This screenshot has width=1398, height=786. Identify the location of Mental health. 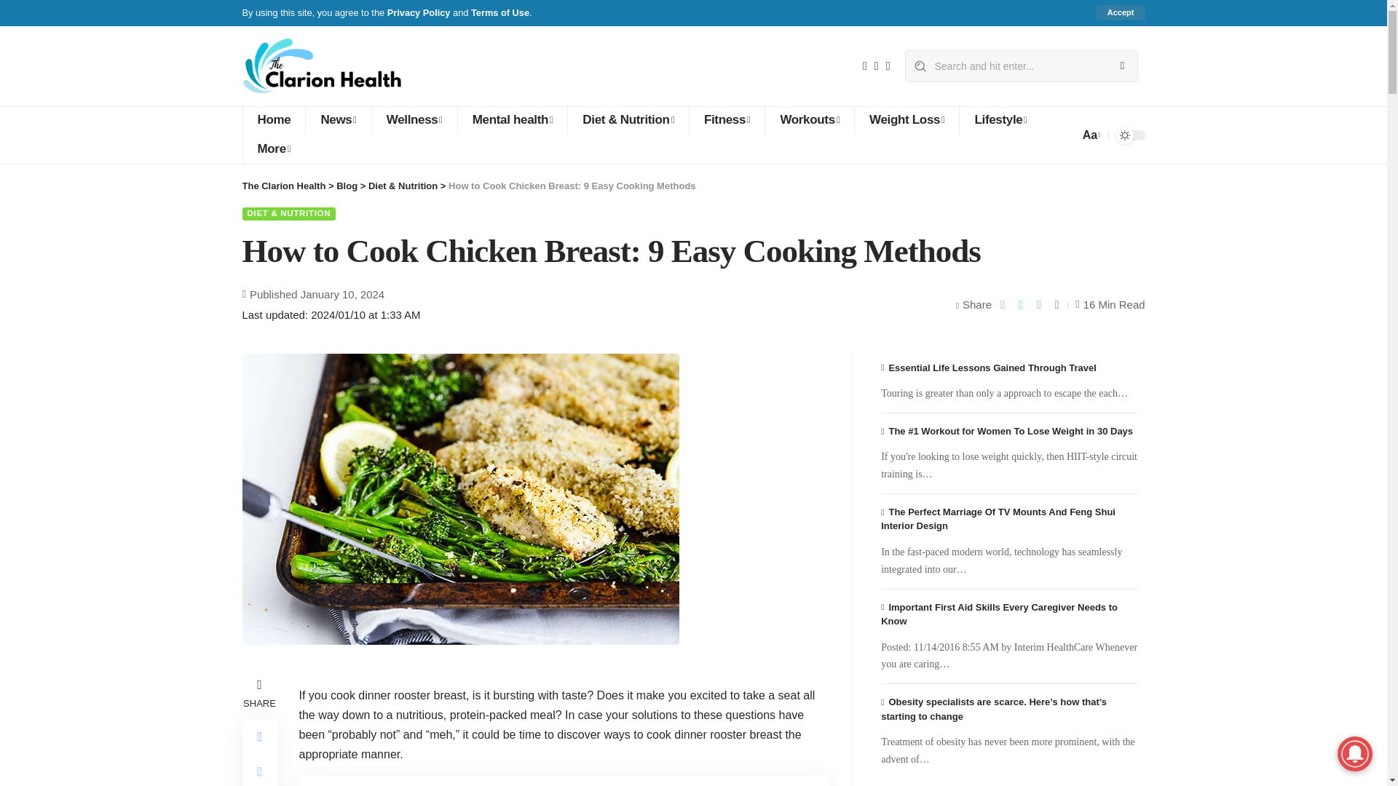
(512, 120).